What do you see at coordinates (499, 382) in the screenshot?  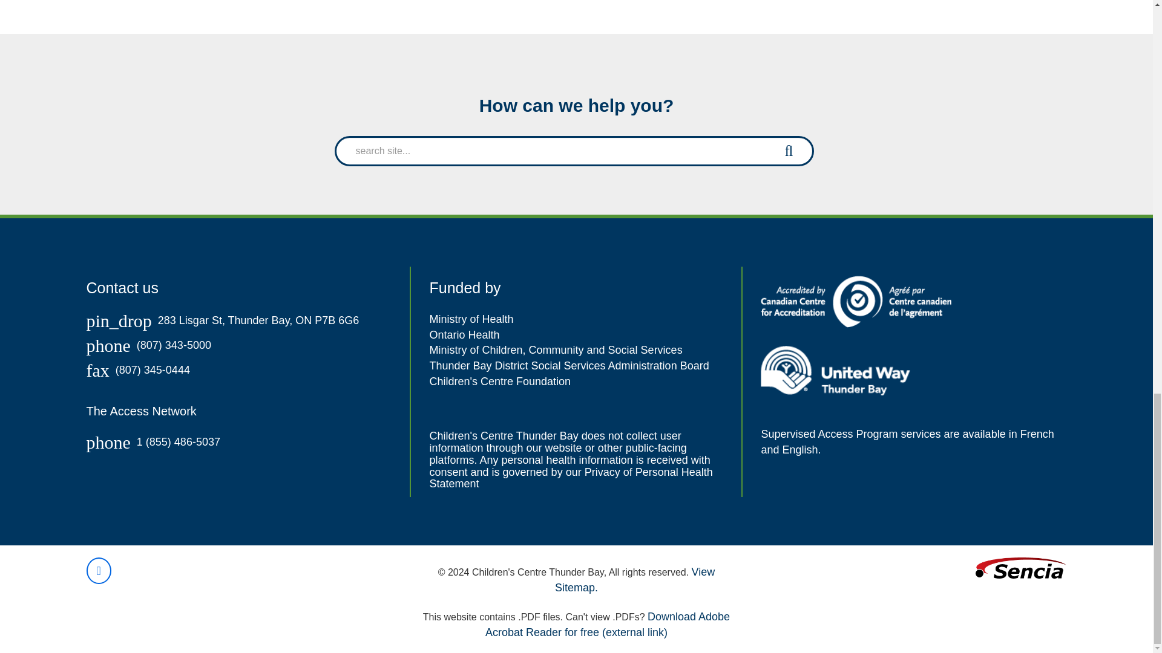 I see `Children's Centre Foundation` at bounding box center [499, 382].